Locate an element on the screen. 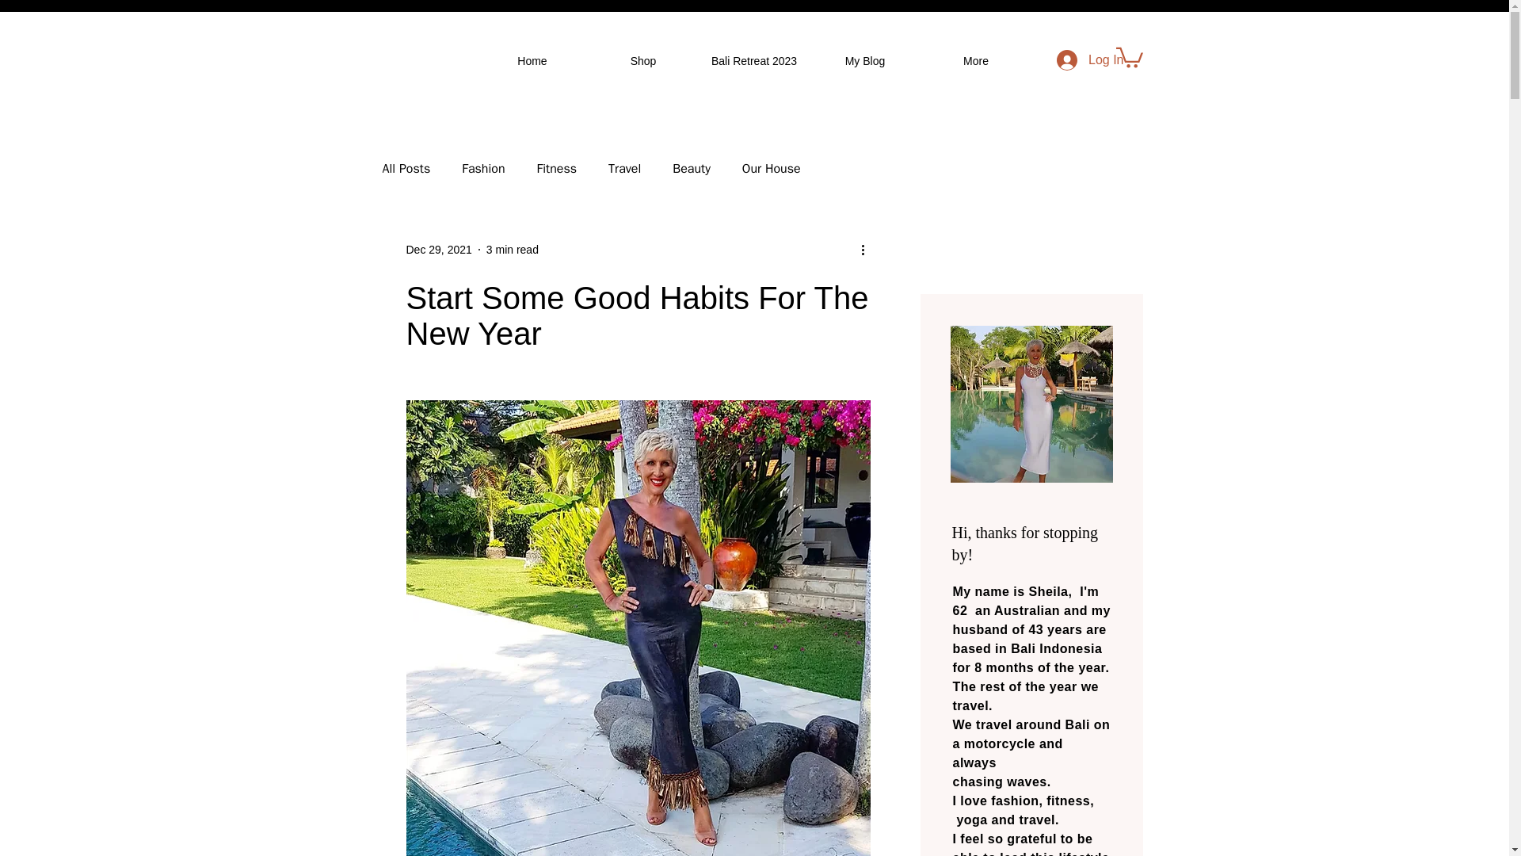 This screenshot has height=856, width=1521. Dec 29, 2021 is located at coordinates (439, 248).